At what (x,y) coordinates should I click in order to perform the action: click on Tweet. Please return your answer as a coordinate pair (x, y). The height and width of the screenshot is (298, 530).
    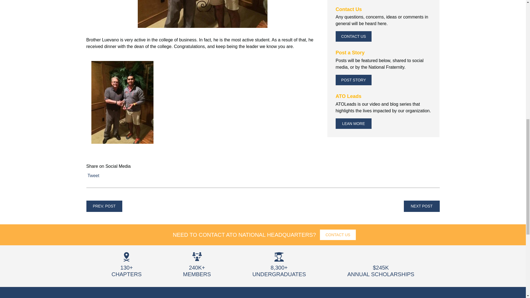
    Looking at the image, I should click on (93, 175).